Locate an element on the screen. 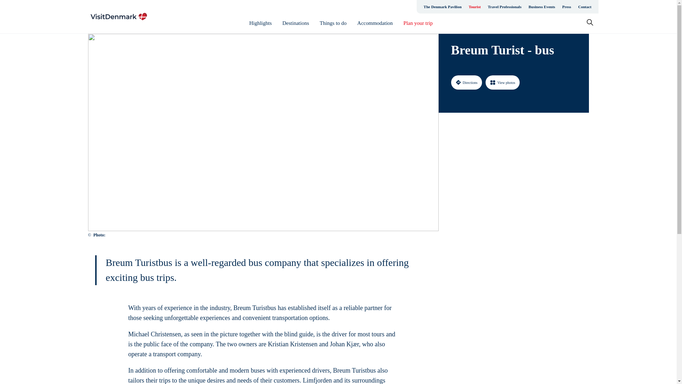 Image resolution: width=682 pixels, height=384 pixels. Directions is located at coordinates (466, 82).